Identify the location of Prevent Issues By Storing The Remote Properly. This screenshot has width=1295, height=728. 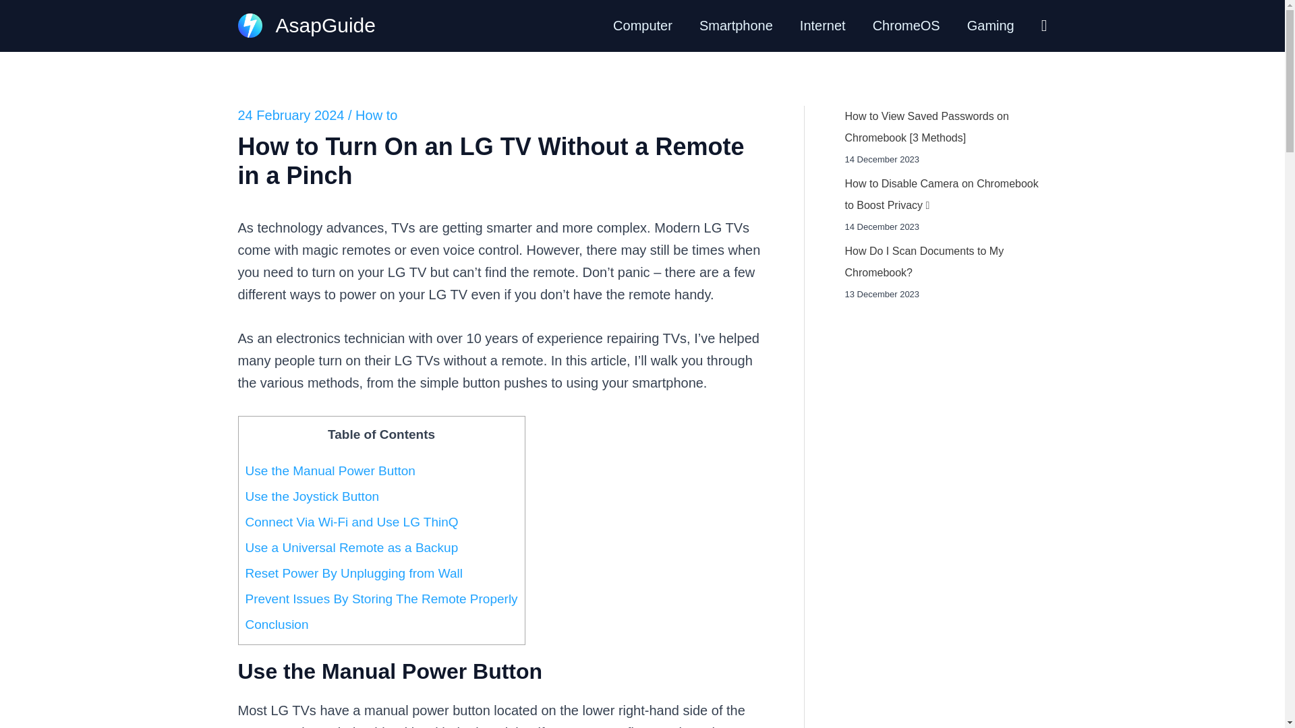
(382, 599).